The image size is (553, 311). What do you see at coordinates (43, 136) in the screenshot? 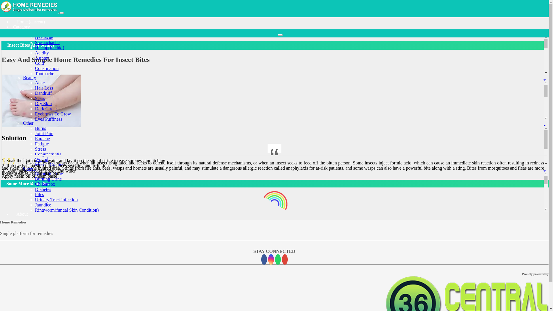
I see `Sinusitis` at bounding box center [43, 136].